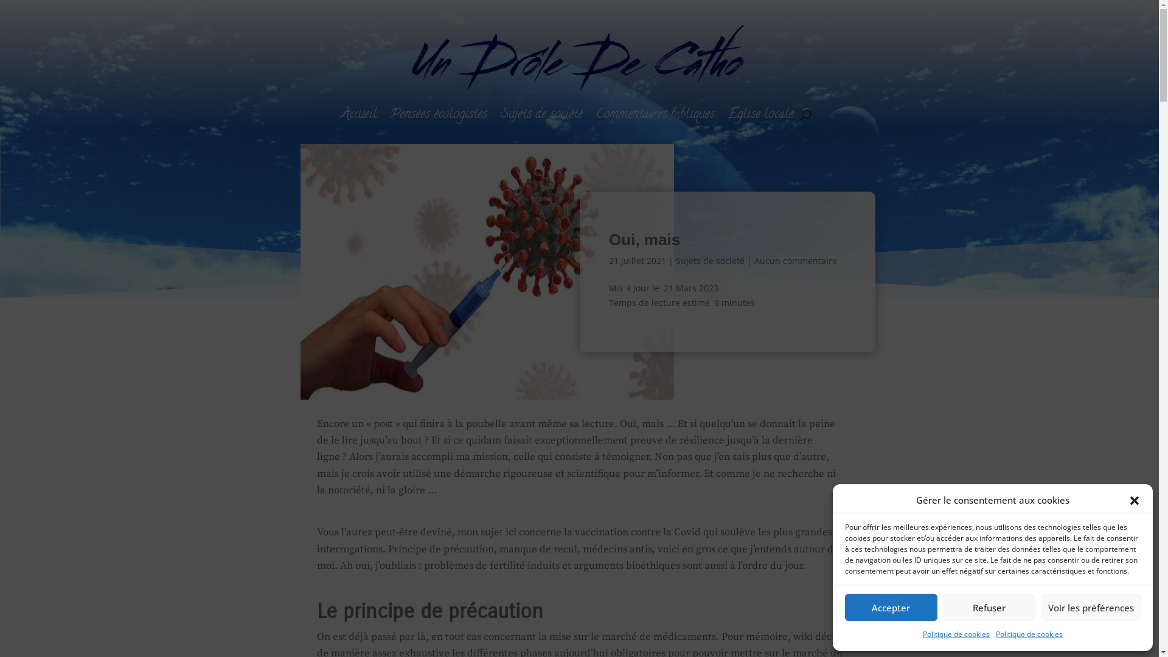 The image size is (1168, 657). Describe the element at coordinates (655, 115) in the screenshot. I see `Commentaires bibliques` at that location.